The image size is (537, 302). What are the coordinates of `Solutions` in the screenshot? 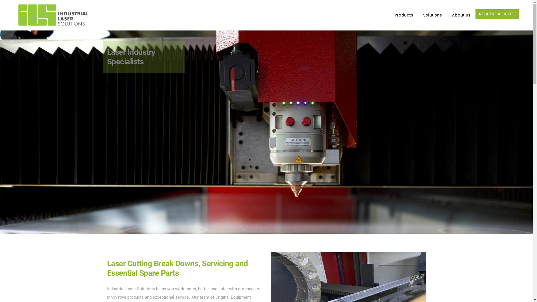 It's located at (432, 15).